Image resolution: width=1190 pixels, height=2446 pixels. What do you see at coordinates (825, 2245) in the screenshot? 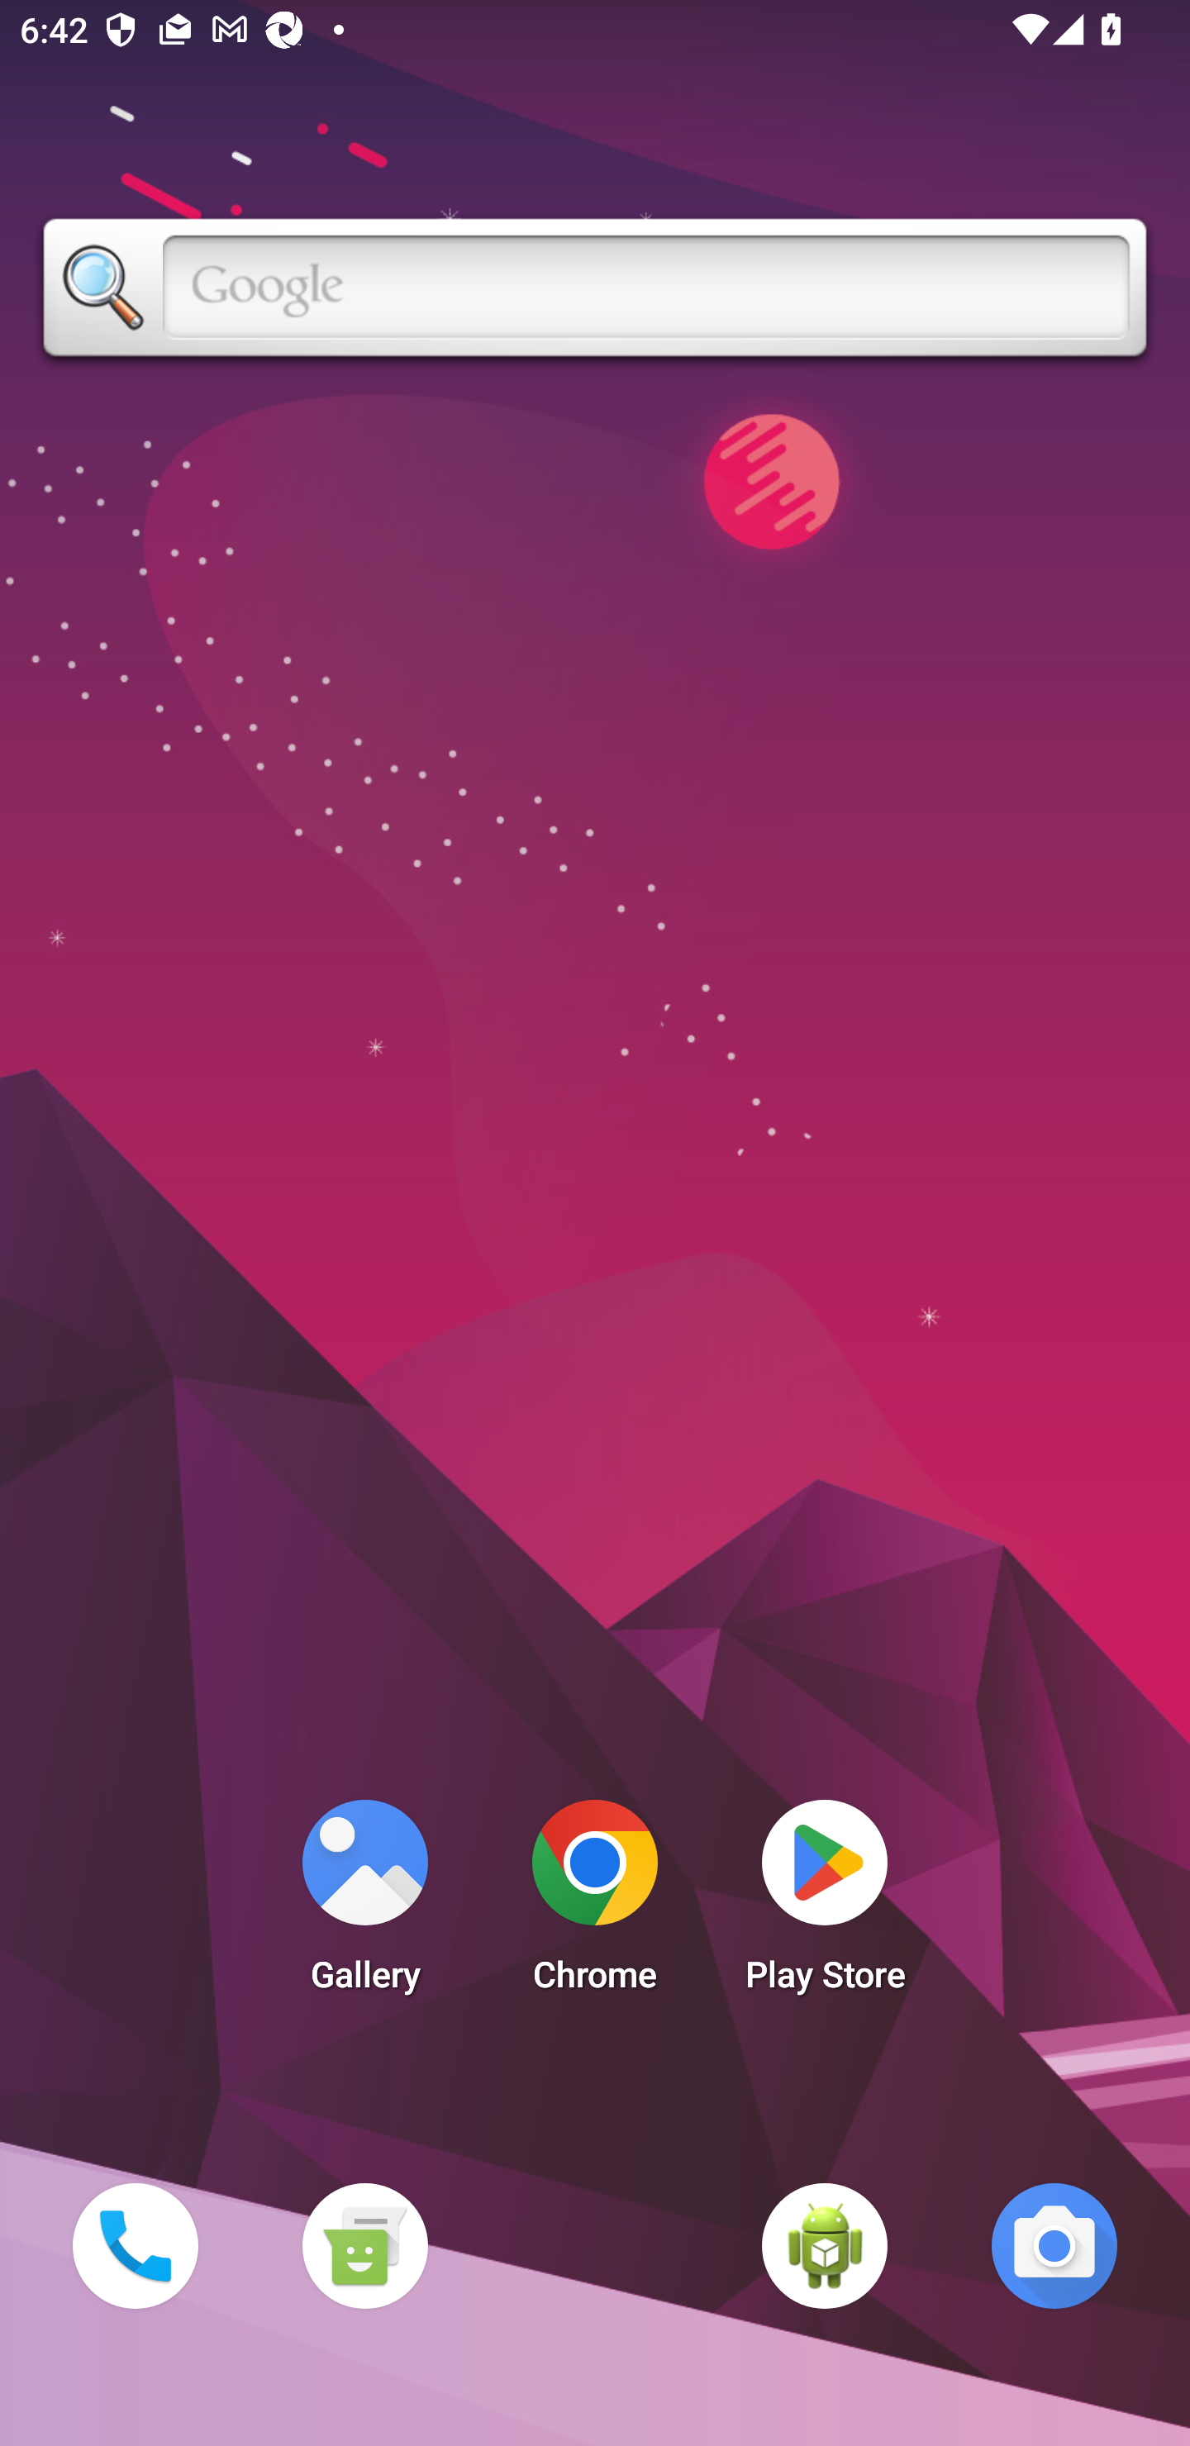
I see `WebView Browser Tester` at bounding box center [825, 2245].